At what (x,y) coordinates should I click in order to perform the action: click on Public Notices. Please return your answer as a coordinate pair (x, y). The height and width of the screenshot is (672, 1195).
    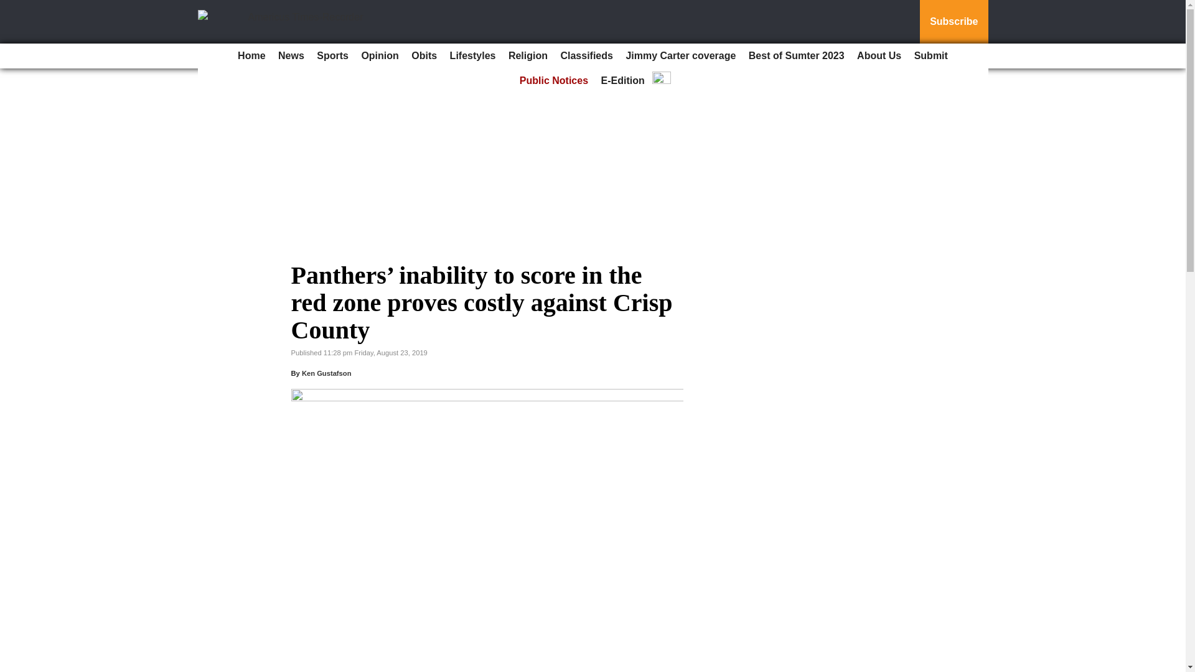
    Looking at the image, I should click on (554, 81).